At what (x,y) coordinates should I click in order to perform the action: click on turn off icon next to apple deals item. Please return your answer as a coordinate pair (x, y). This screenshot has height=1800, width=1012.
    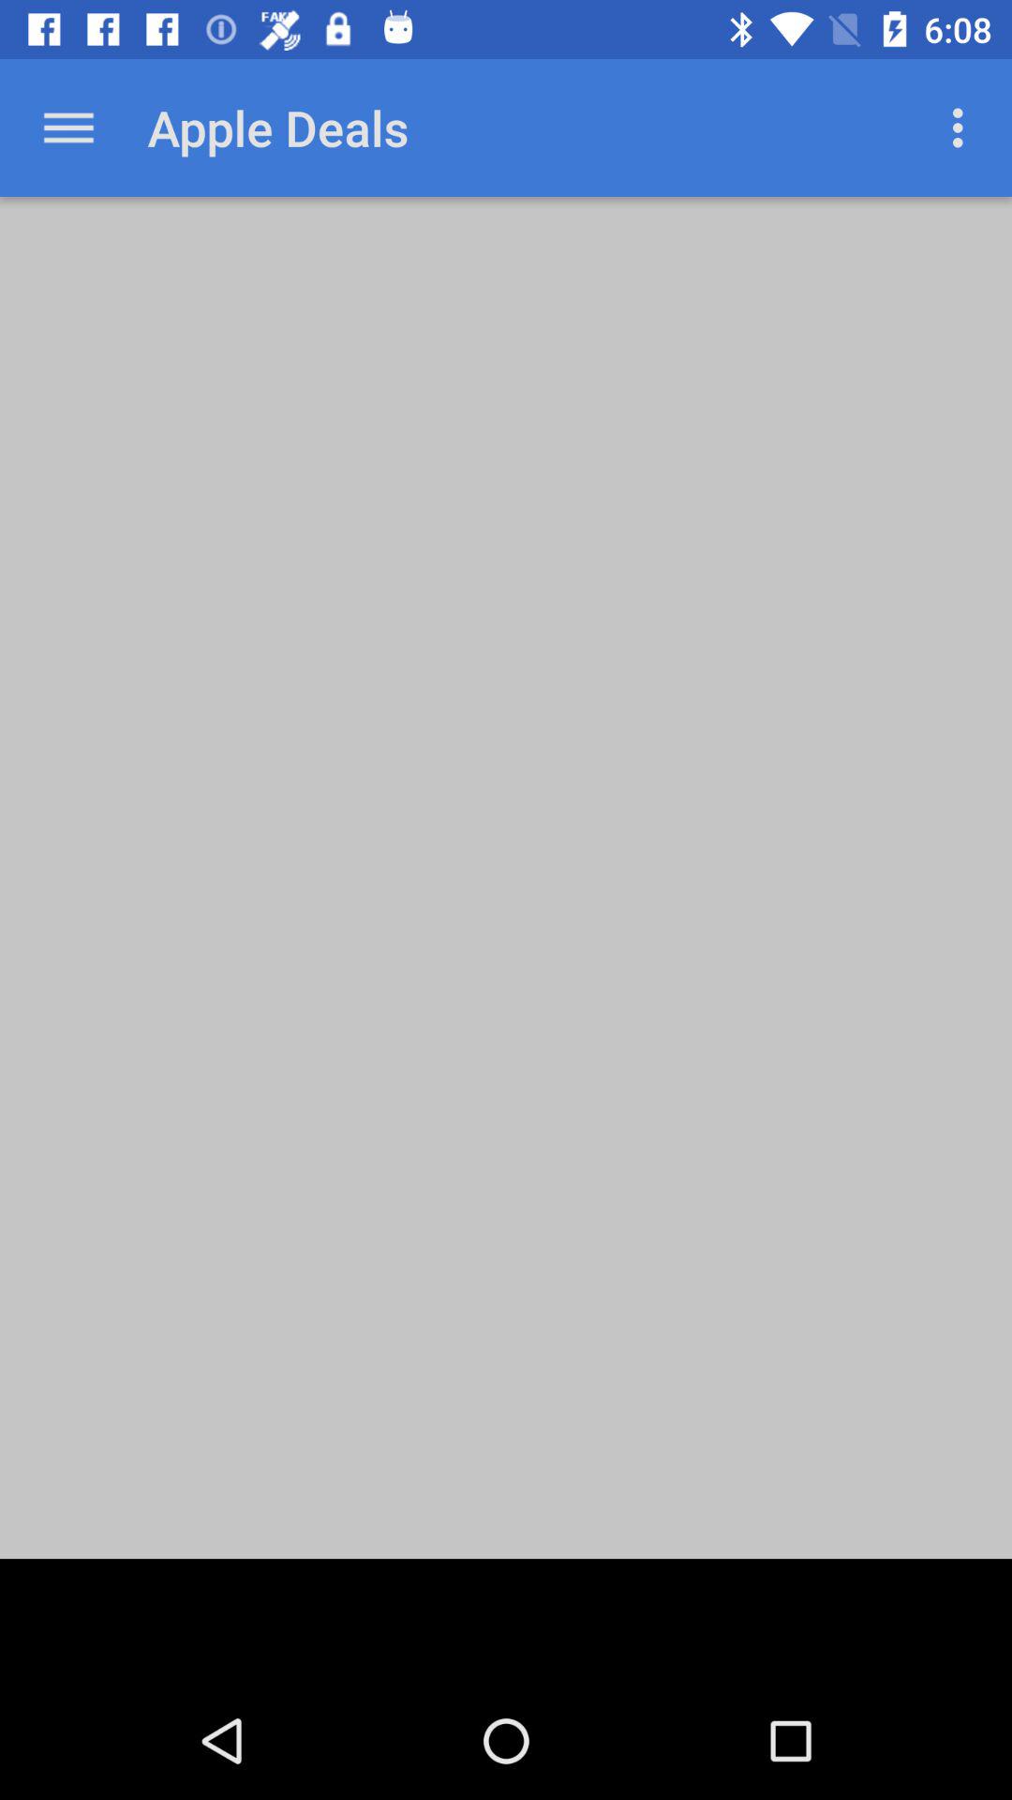
    Looking at the image, I should click on (68, 127).